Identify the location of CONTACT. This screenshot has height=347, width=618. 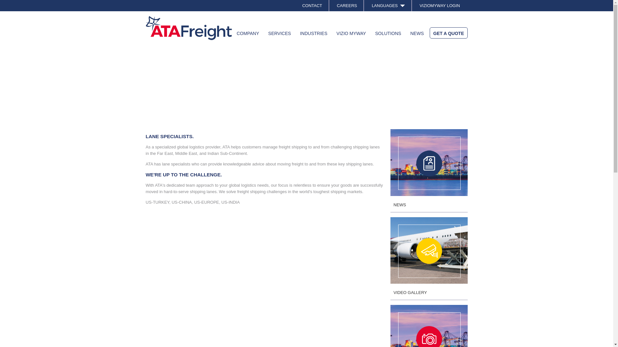
(313, 5).